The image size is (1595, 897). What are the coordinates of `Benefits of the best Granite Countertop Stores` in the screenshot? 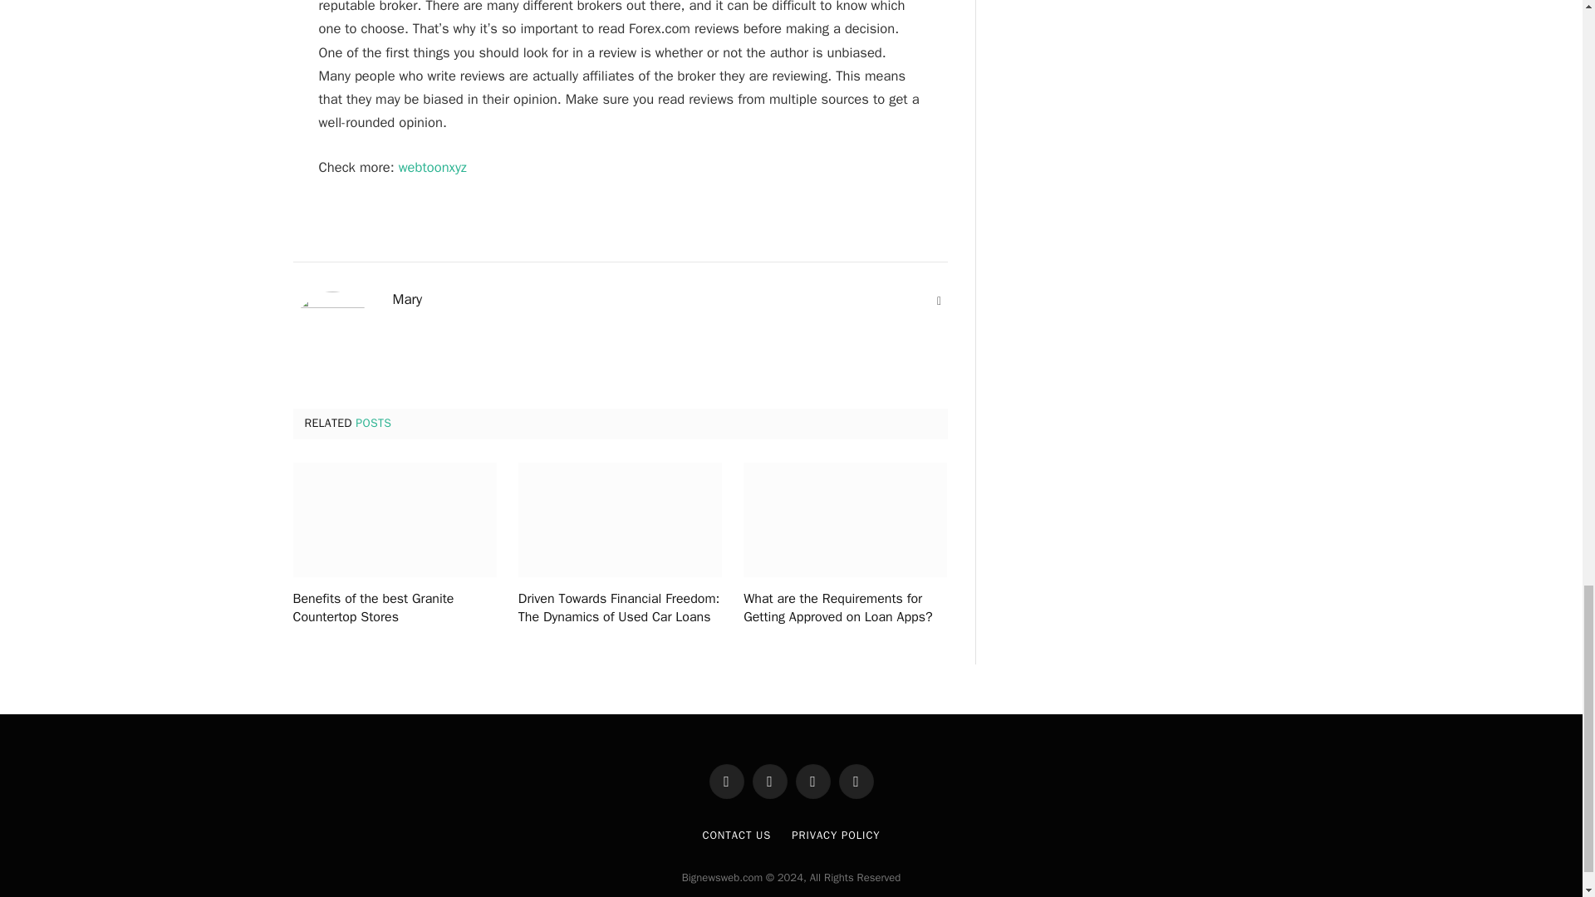 It's located at (394, 608).